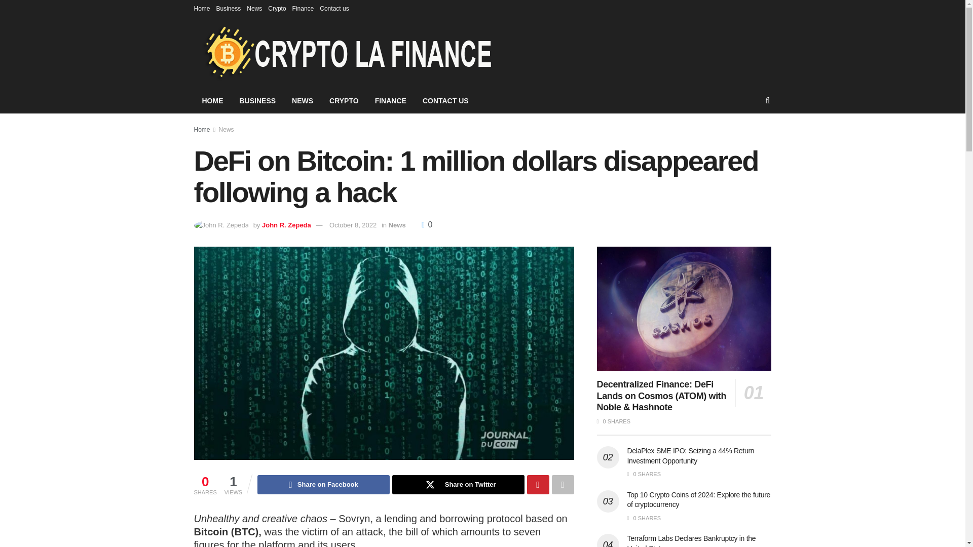 The width and height of the screenshot is (973, 547). What do you see at coordinates (323, 485) in the screenshot?
I see `Share on Facebook` at bounding box center [323, 485].